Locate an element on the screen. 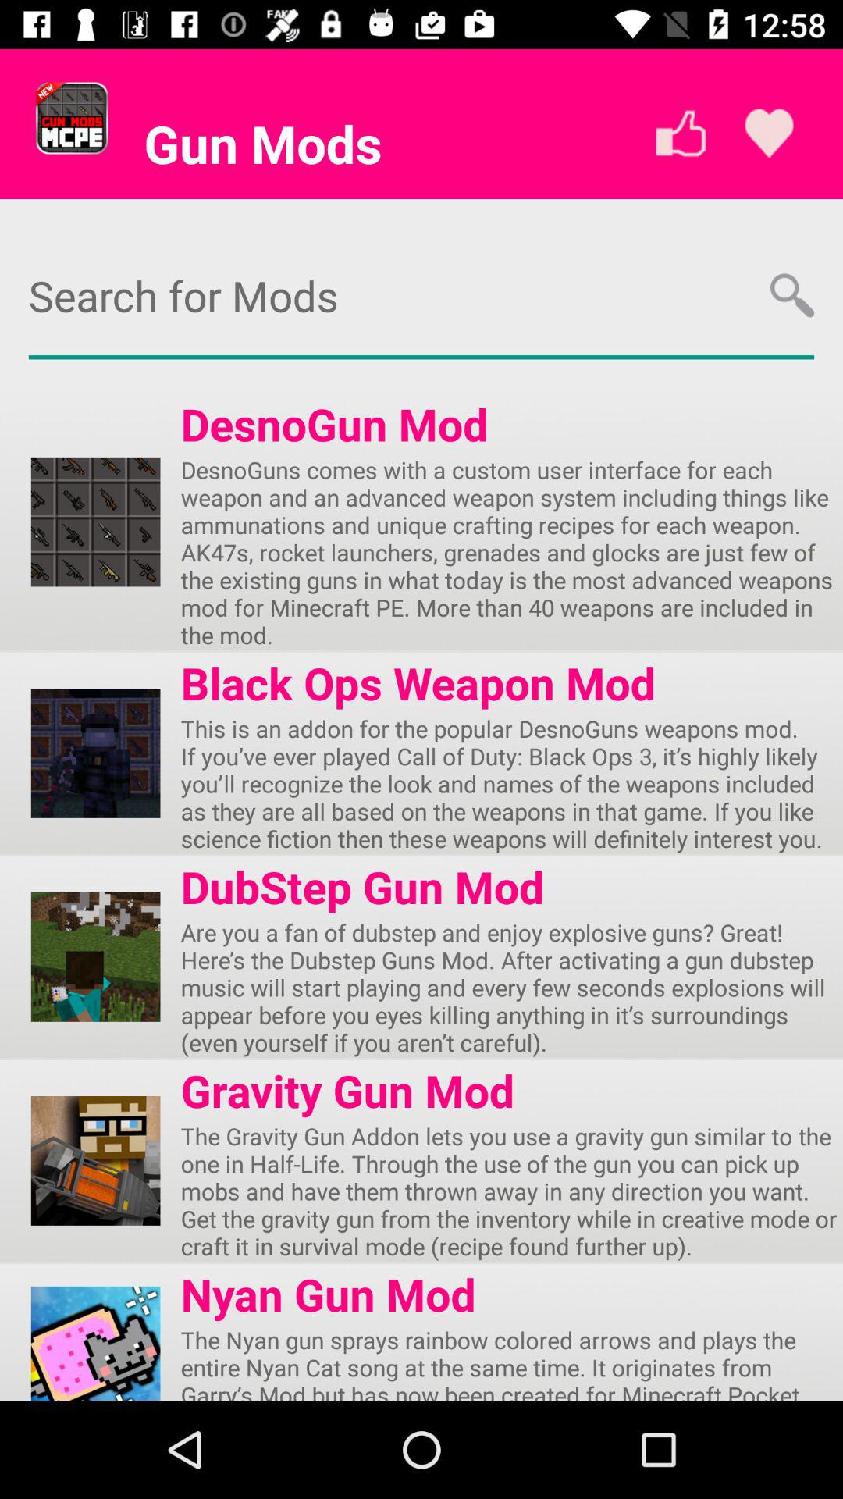 The image size is (843, 1499). scroll to the desnoguns comes with is located at coordinates (512, 552).